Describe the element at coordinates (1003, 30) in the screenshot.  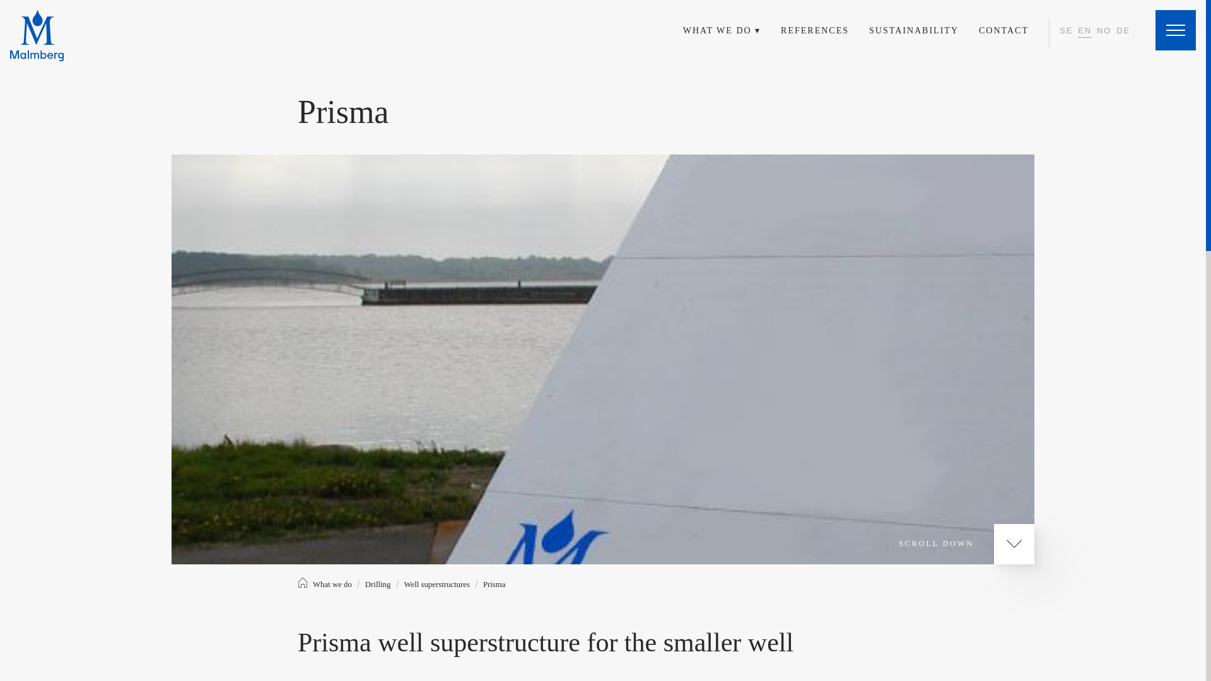
I see `CONTACT` at that location.